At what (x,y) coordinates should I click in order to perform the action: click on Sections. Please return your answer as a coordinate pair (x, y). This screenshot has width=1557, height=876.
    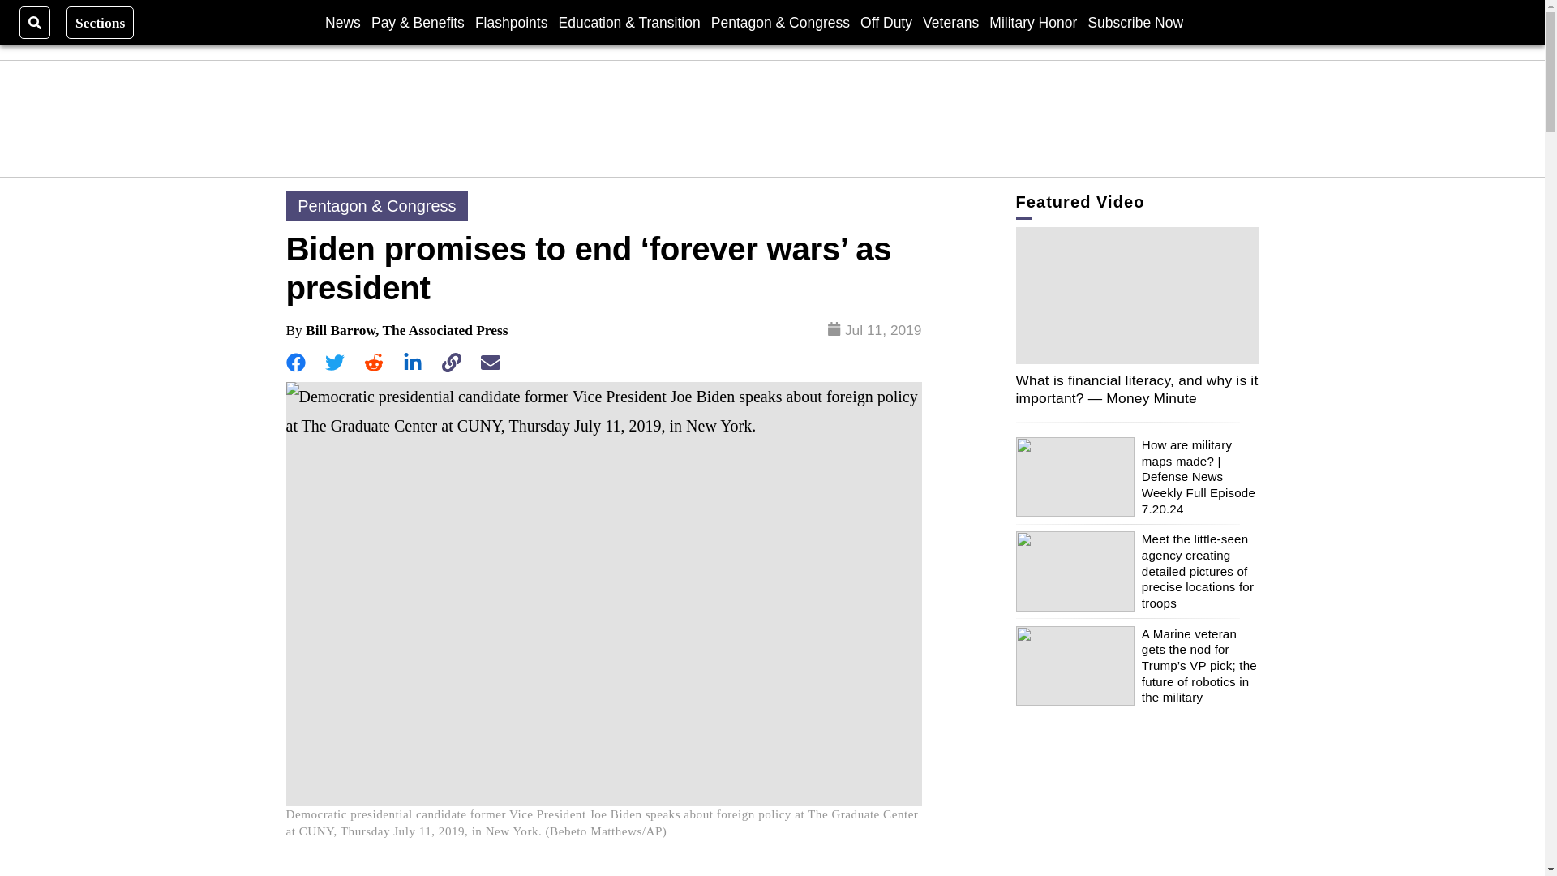
    Looking at the image, I should click on (101, 22).